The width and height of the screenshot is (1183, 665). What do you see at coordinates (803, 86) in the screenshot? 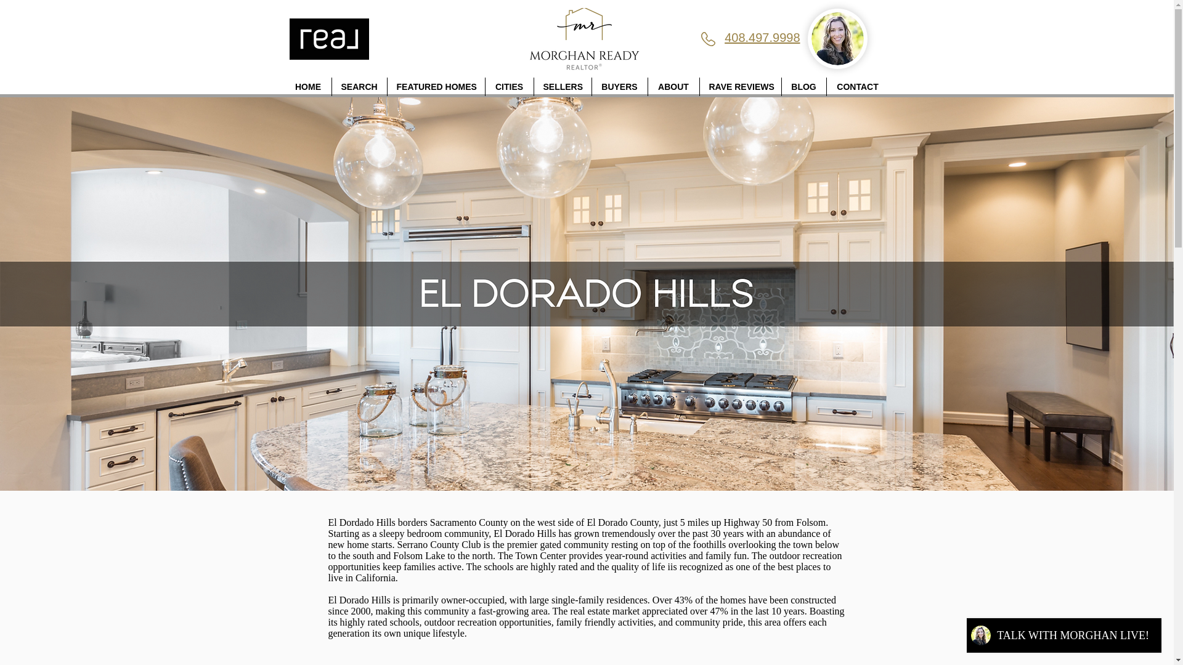
I see `BLOG` at bounding box center [803, 86].